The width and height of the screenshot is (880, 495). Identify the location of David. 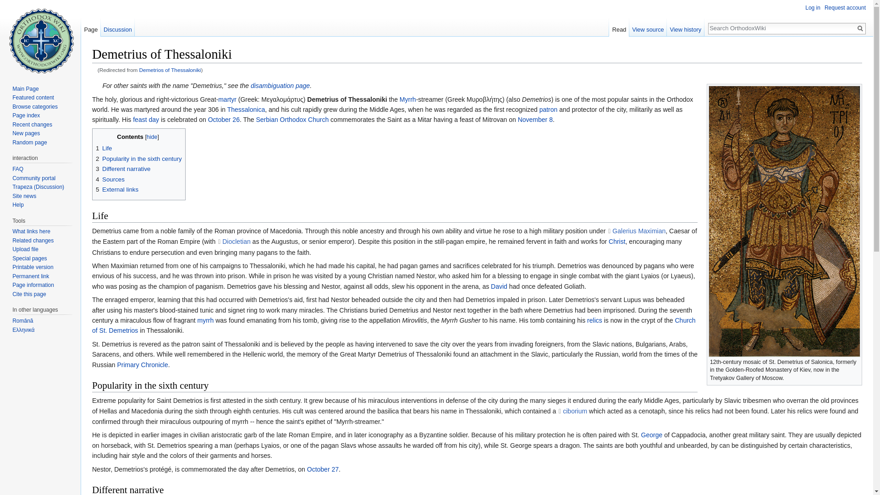
(499, 286).